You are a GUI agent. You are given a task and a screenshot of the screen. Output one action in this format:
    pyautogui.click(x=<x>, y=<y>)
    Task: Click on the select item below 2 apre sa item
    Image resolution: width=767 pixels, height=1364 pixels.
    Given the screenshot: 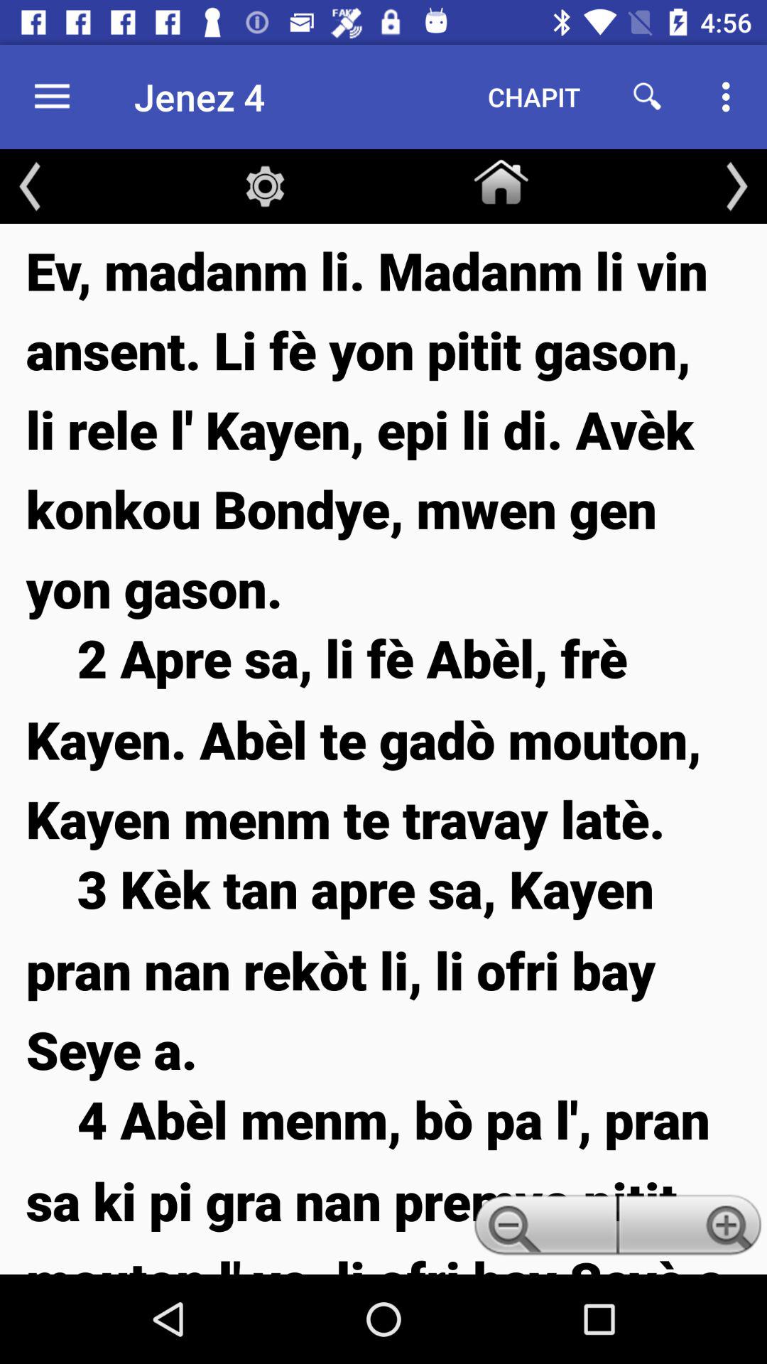 What is the action you would take?
    pyautogui.click(x=383, y=969)
    